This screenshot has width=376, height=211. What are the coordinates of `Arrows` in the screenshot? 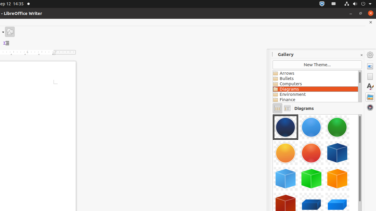 It's located at (315, 73).